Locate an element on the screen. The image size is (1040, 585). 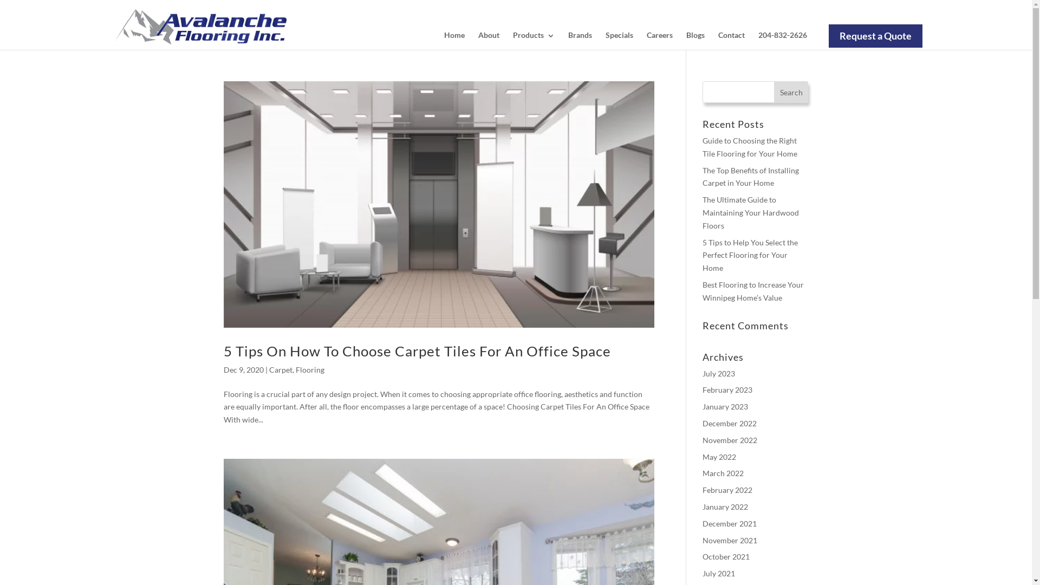
May 2022 is located at coordinates (719, 457).